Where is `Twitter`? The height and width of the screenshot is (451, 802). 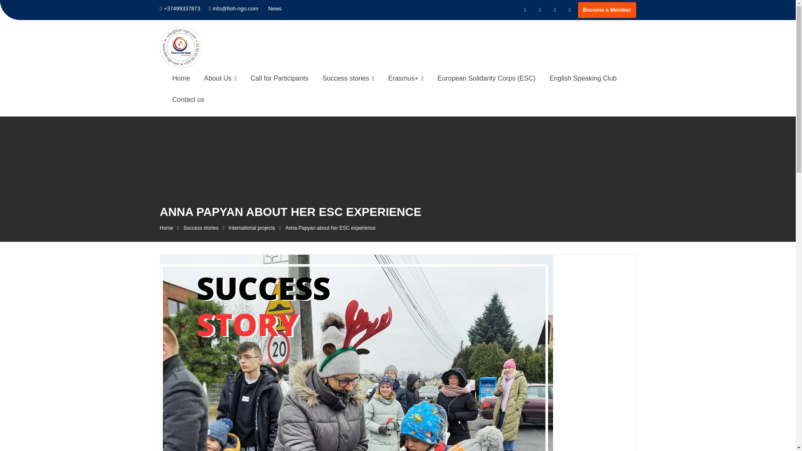
Twitter is located at coordinates (540, 10).